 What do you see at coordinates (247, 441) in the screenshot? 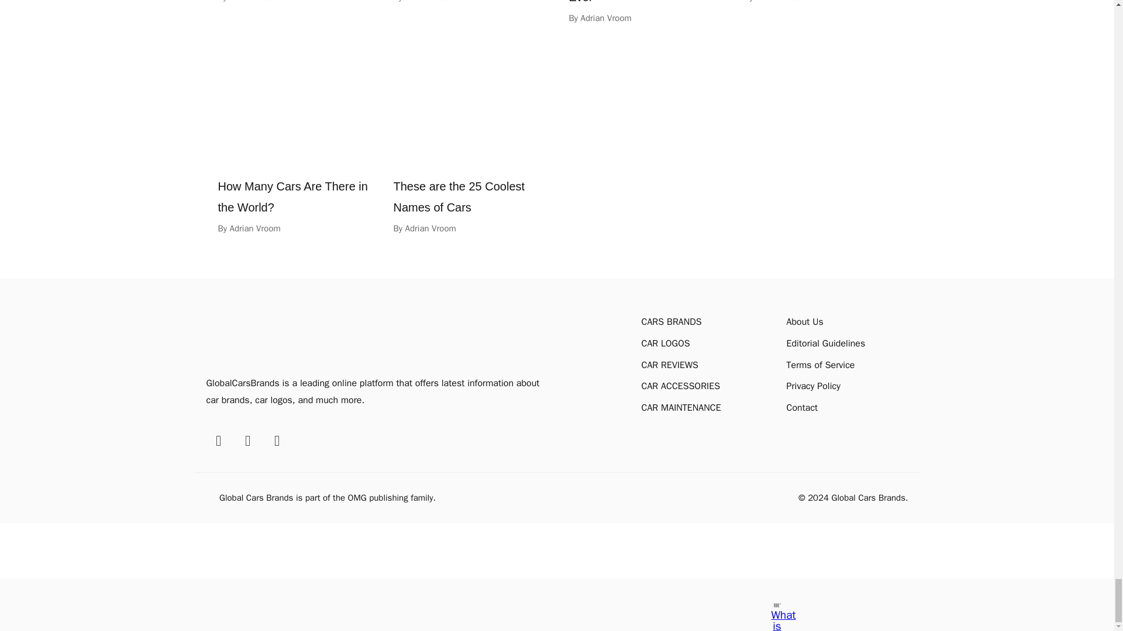
I see `Instagram` at bounding box center [247, 441].